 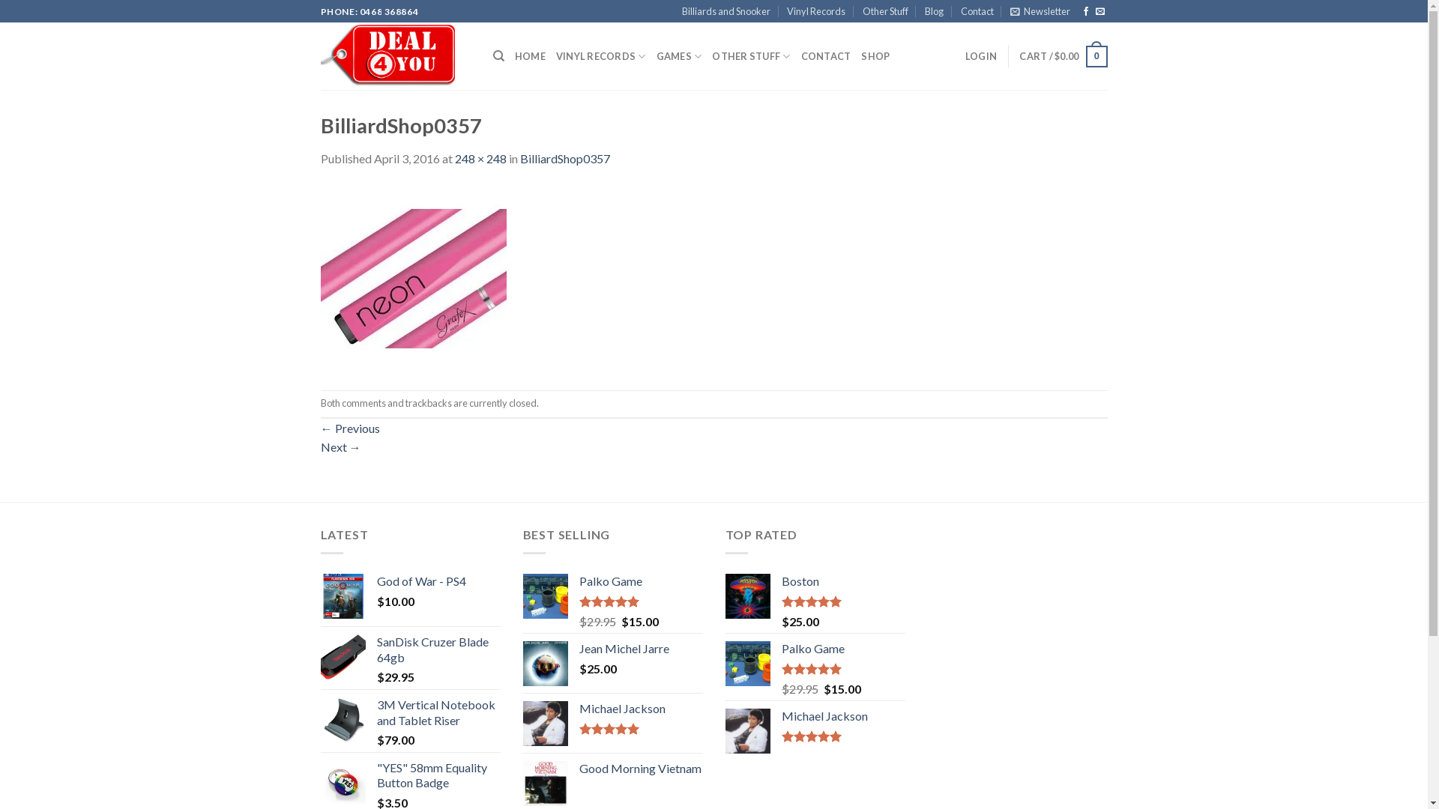 What do you see at coordinates (826, 56) in the screenshot?
I see `CONTACT` at bounding box center [826, 56].